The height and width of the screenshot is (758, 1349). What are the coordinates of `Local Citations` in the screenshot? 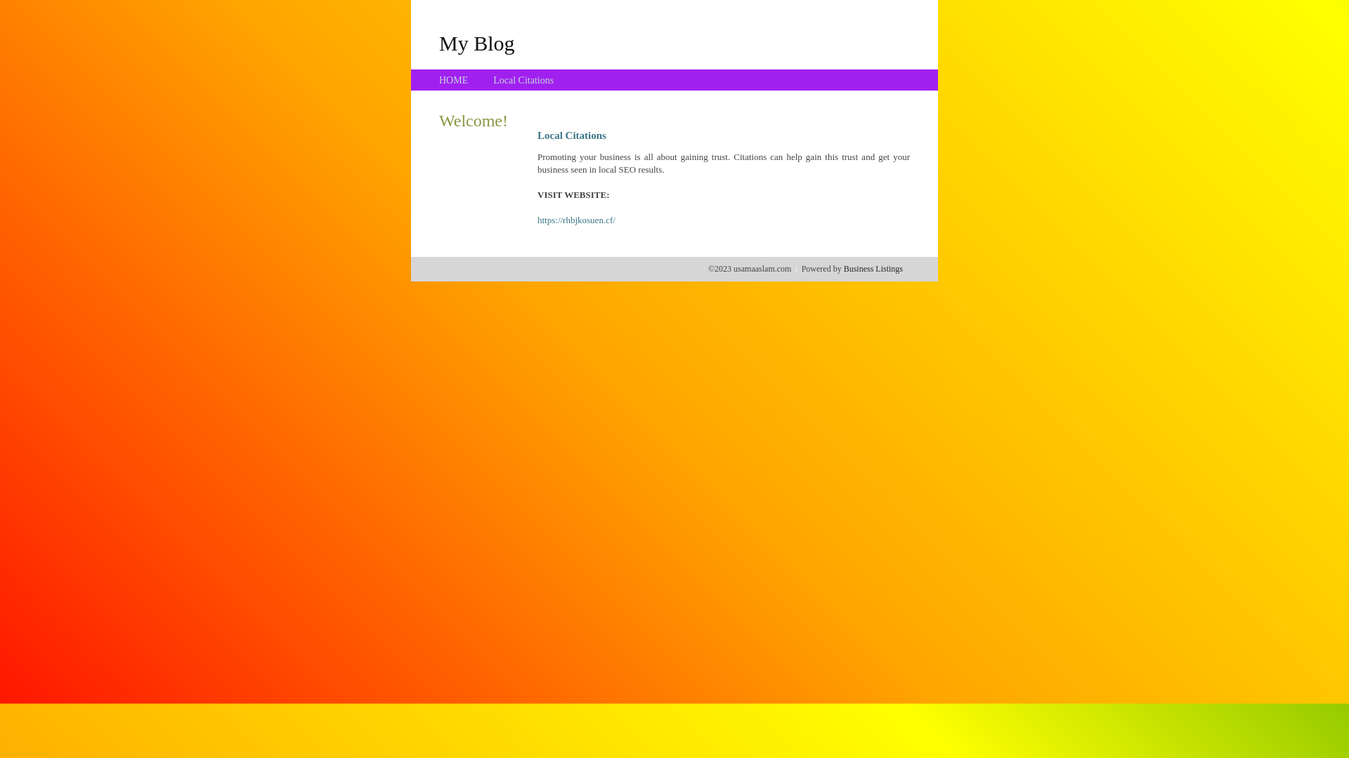 It's located at (523, 80).